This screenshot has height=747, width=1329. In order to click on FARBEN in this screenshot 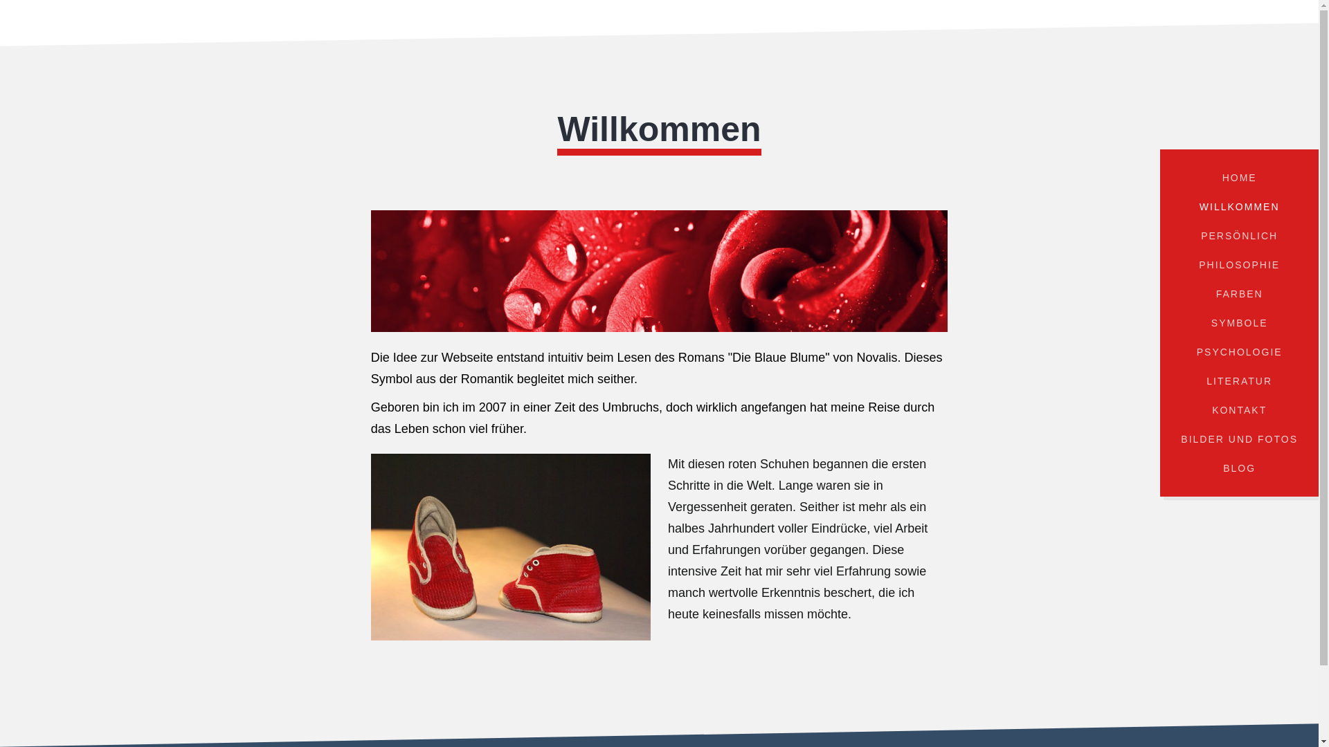, I will do `click(1239, 294)`.